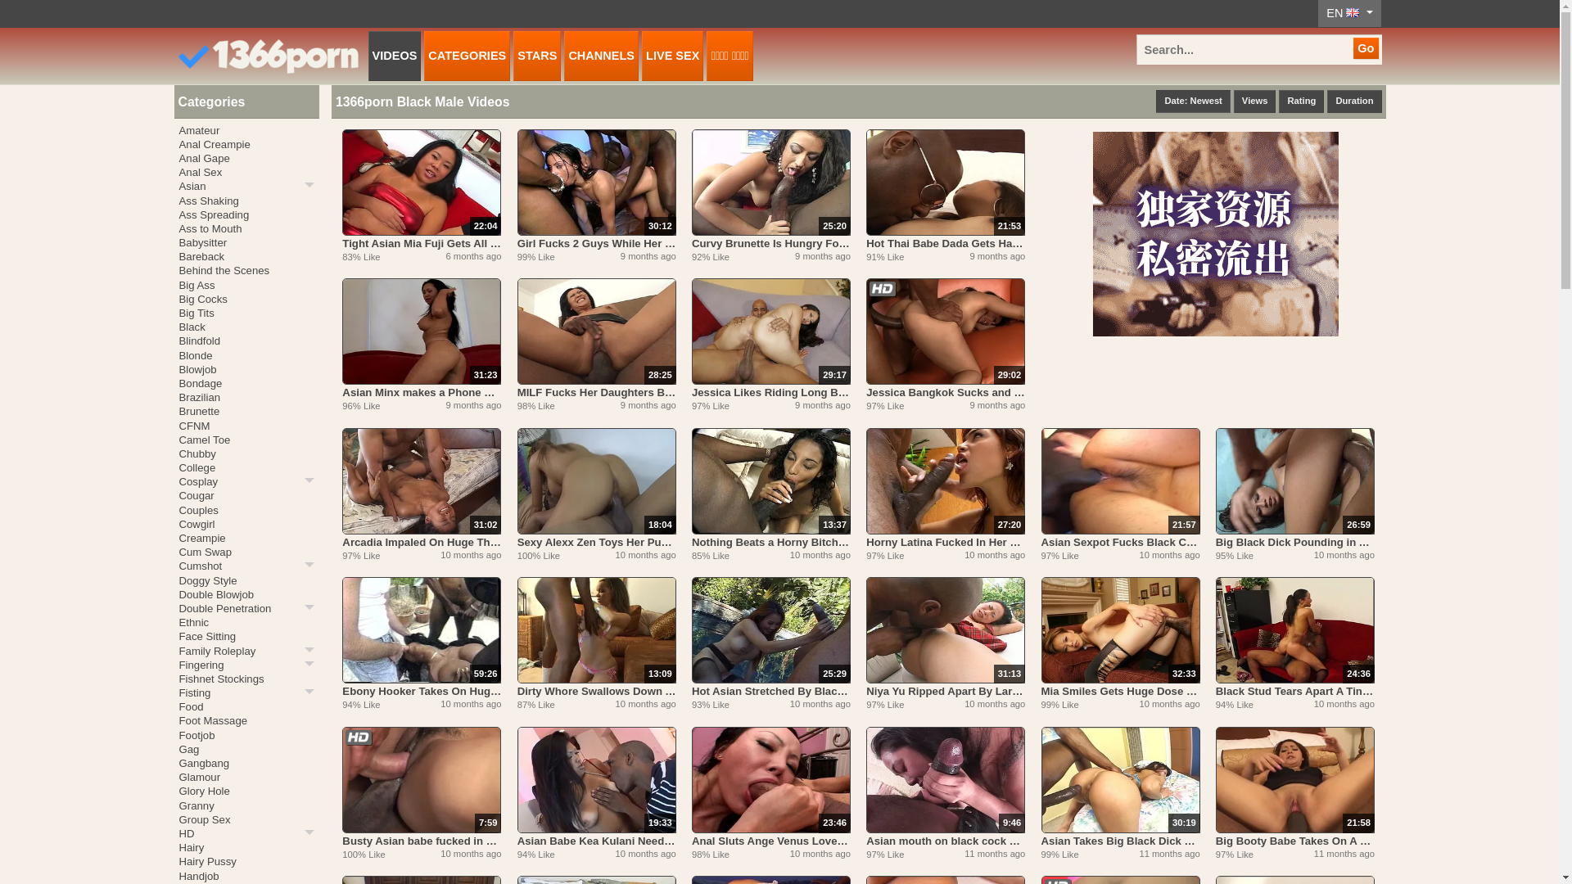 The height and width of the screenshot is (884, 1572). Describe the element at coordinates (597, 481) in the screenshot. I see `18:04` at that location.